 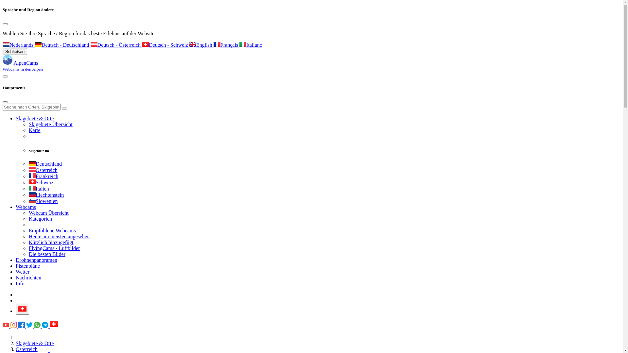 What do you see at coordinates (52, 231) in the screenshot?
I see `Empfohlene Webcams` at bounding box center [52, 231].